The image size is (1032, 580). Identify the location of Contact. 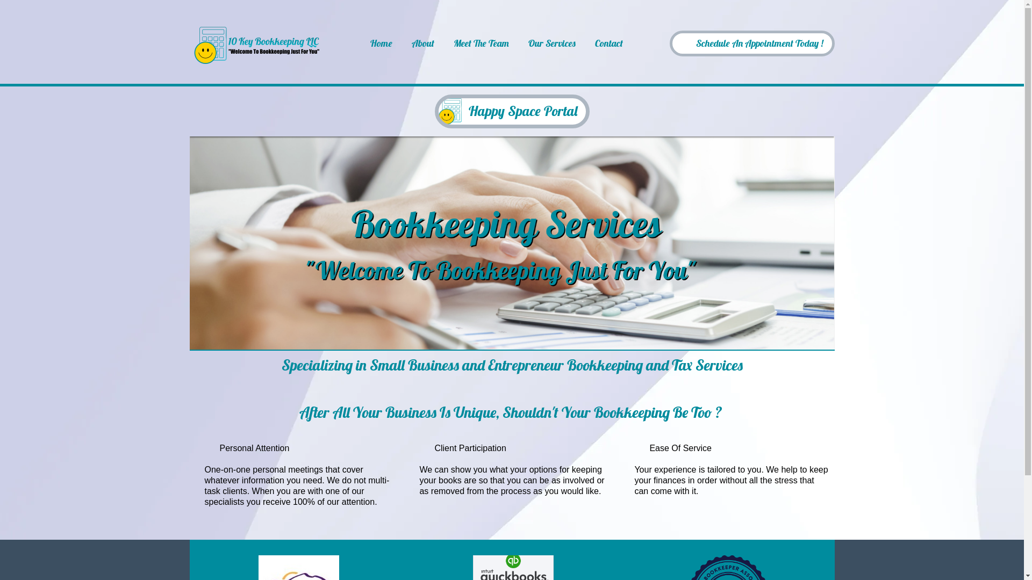
(609, 44).